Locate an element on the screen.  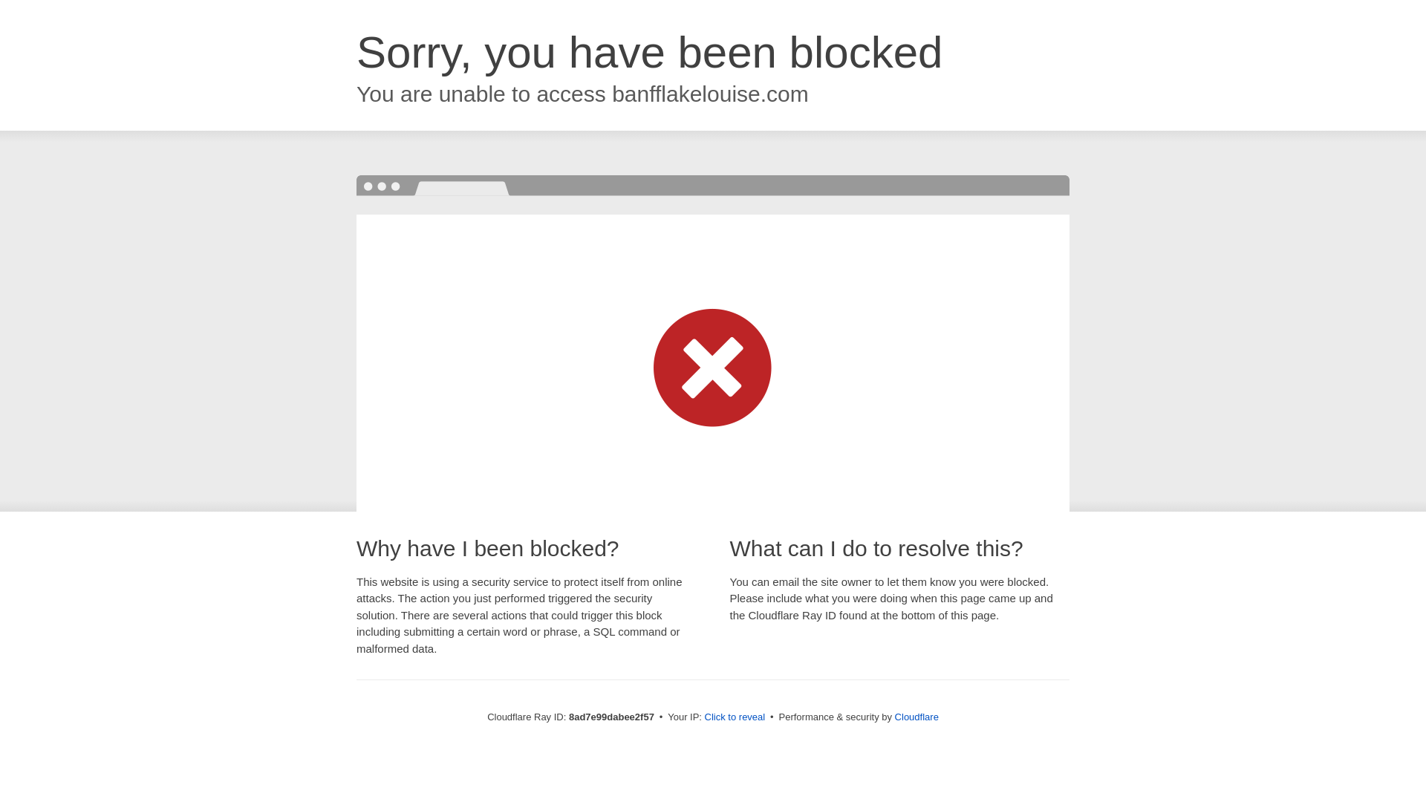
Cloudflare is located at coordinates (917, 717).